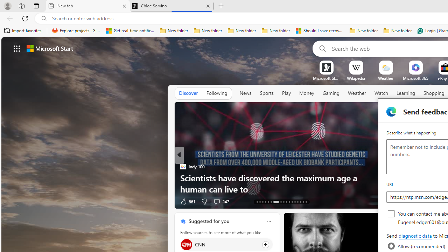 The width and height of the screenshot is (448, 252). What do you see at coordinates (44, 19) in the screenshot?
I see `Search icon` at bounding box center [44, 19].